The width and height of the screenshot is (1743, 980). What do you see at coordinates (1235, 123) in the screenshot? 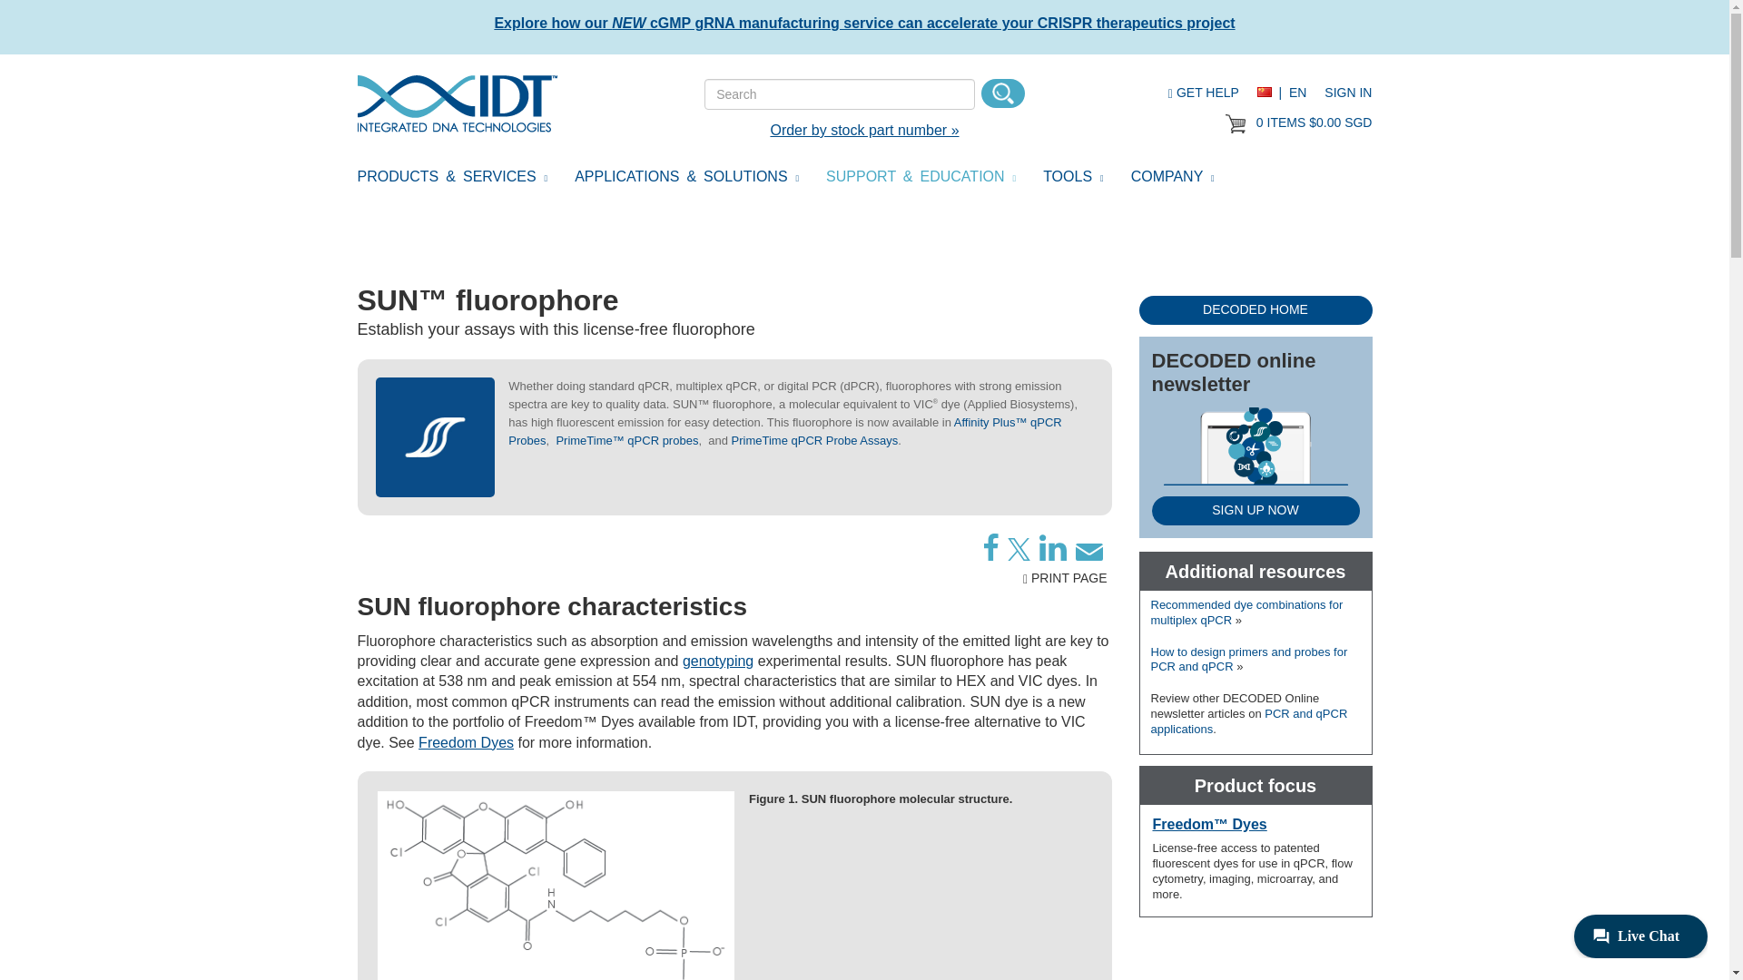
I see `Not Logged In 506` at bounding box center [1235, 123].